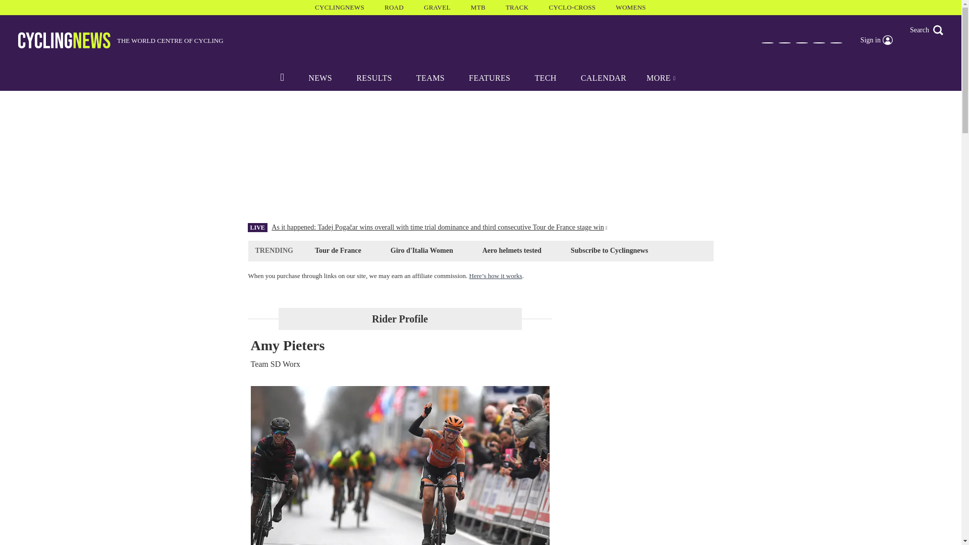  What do you see at coordinates (572, 7) in the screenshot?
I see `CYCLO-CROSS` at bounding box center [572, 7].